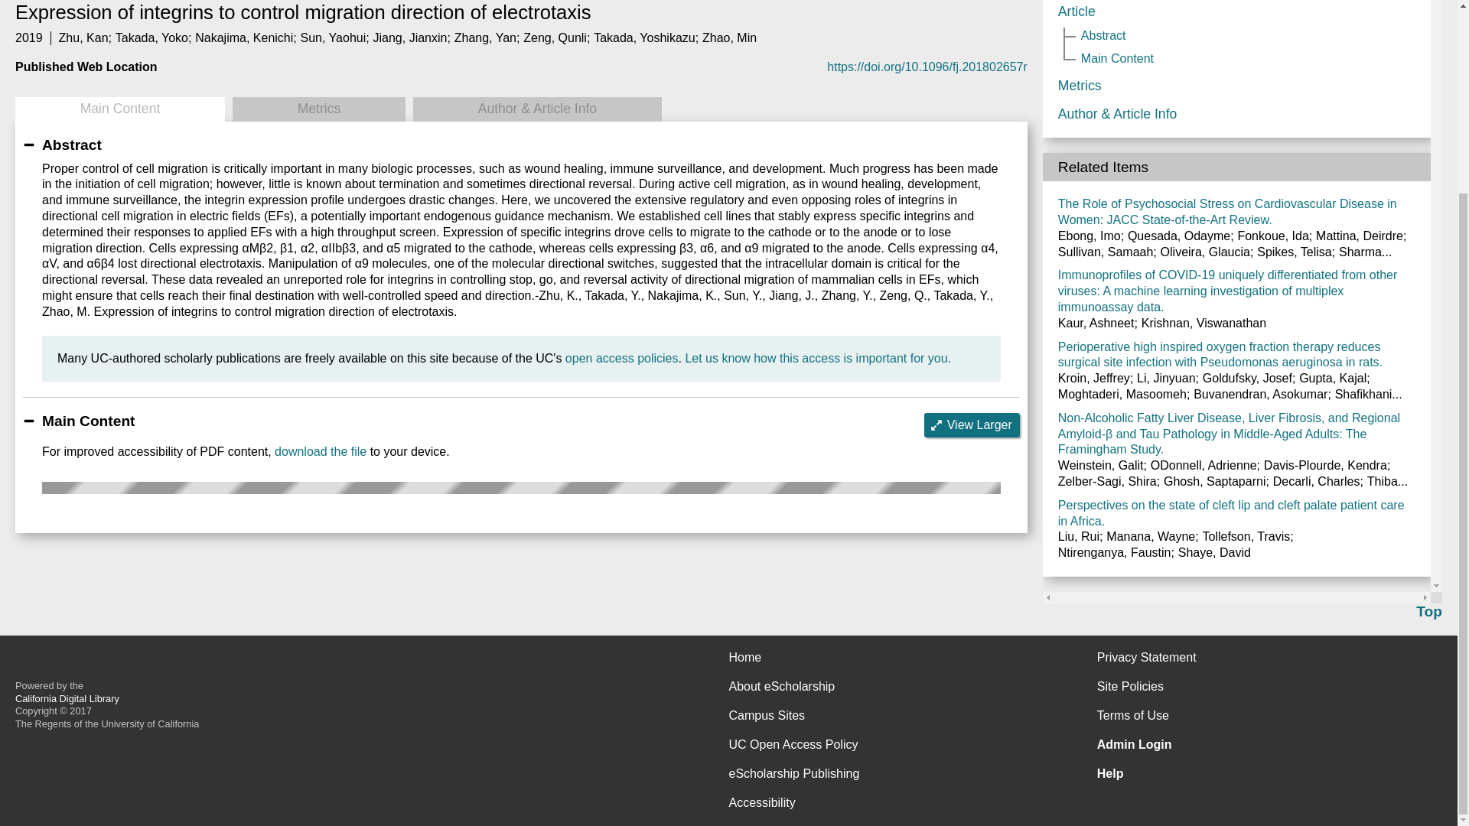  I want to click on Takada, Yoshikazu, so click(644, 38).